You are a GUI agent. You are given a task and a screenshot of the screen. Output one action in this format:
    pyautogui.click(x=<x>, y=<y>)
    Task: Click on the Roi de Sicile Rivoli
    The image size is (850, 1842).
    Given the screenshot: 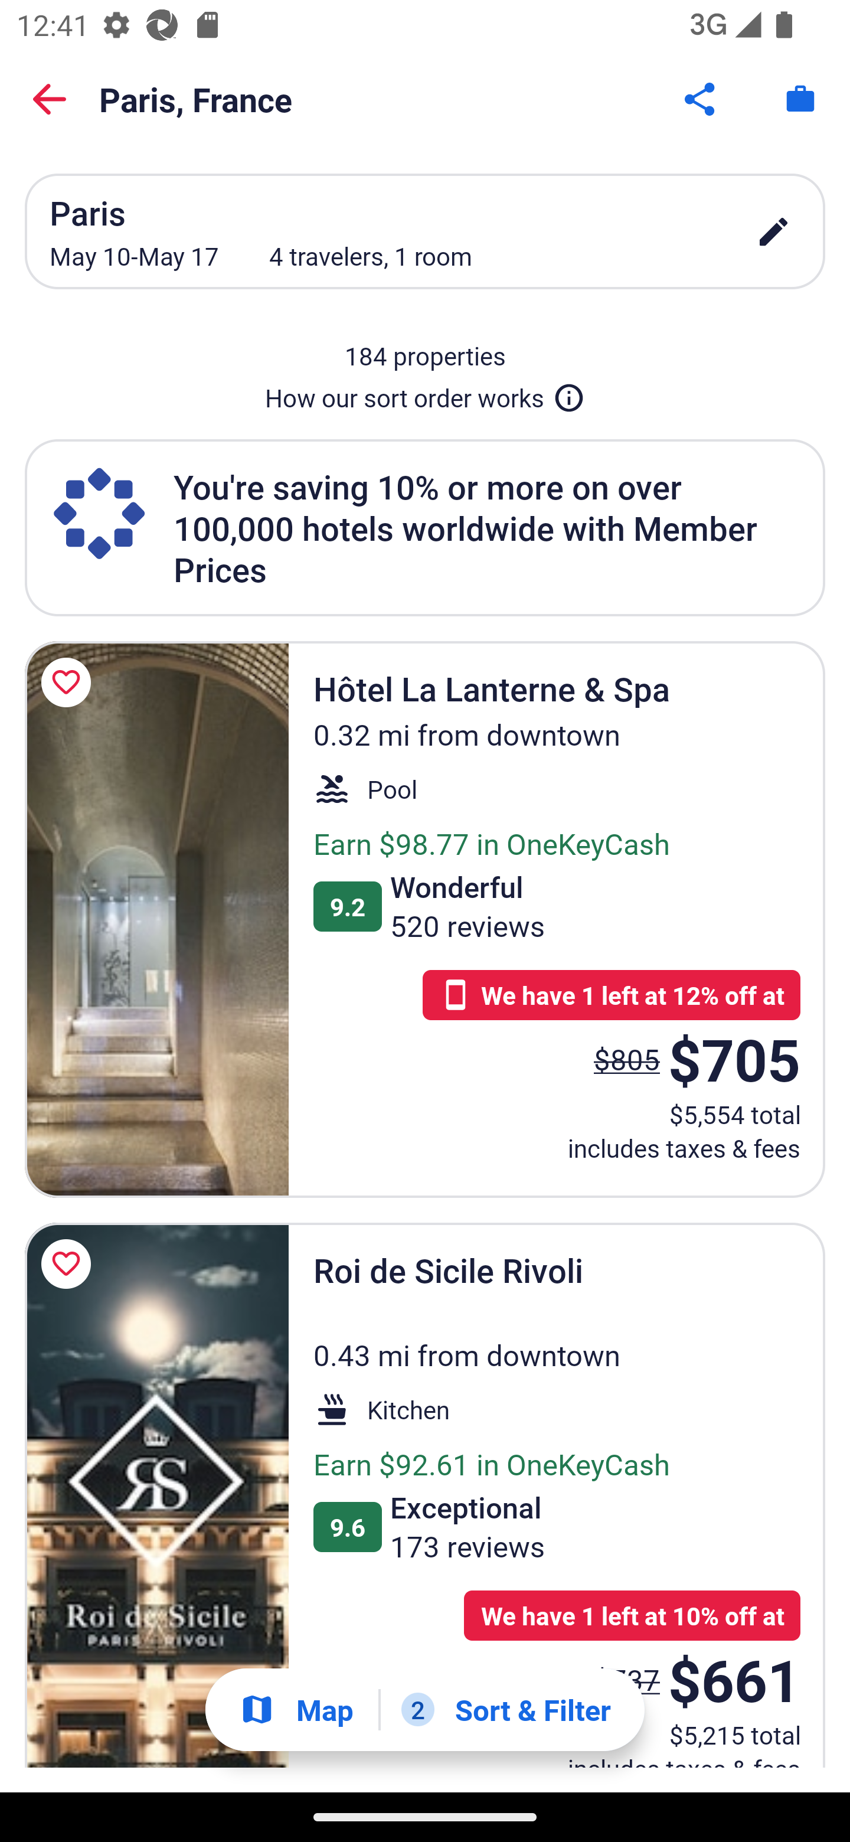 What is the action you would take?
    pyautogui.click(x=156, y=1495)
    